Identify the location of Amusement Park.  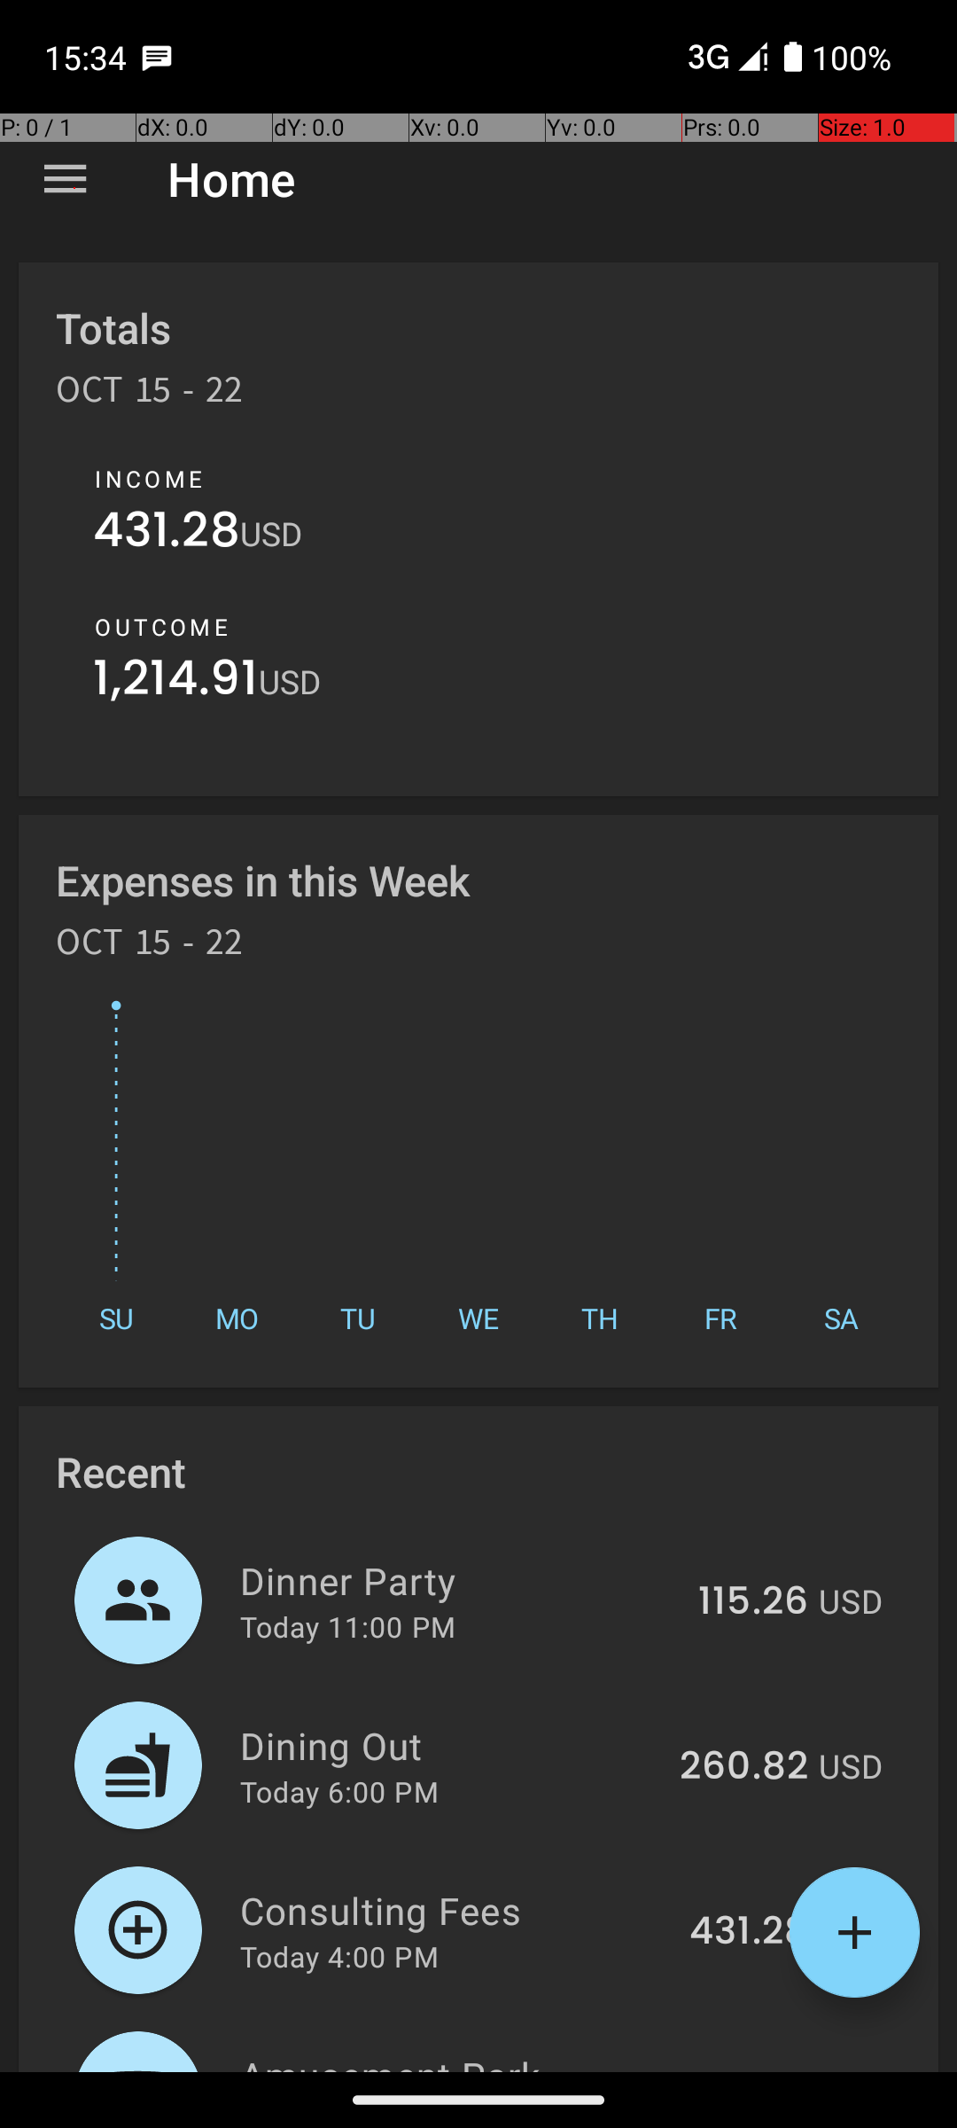
(448, 2061).